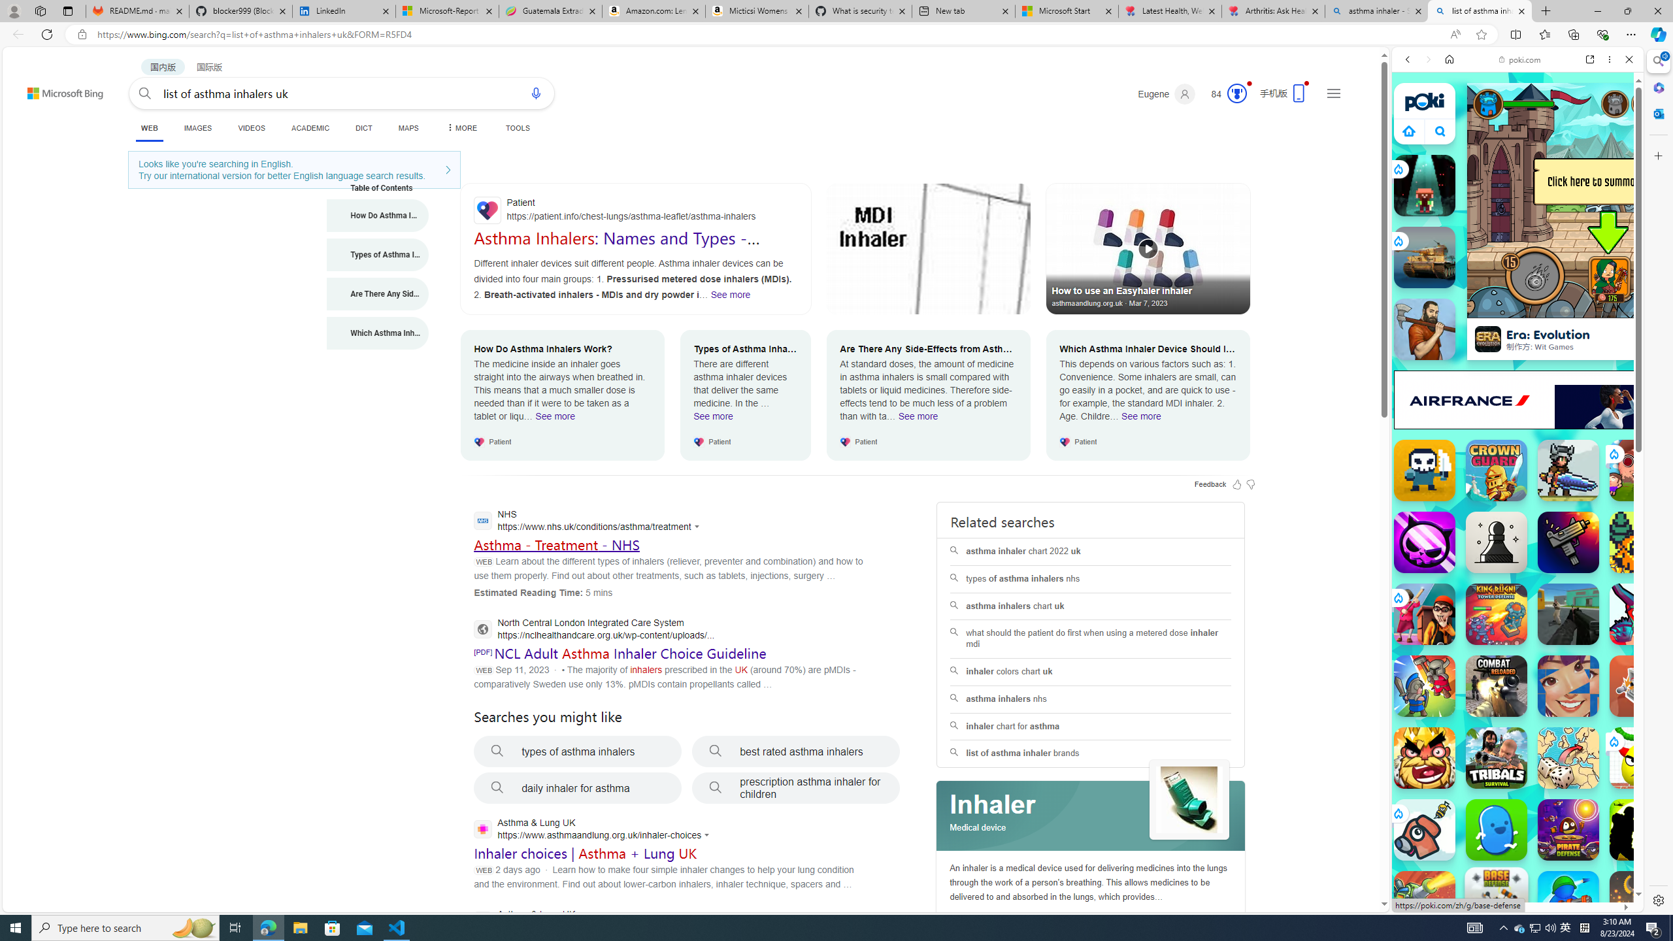  What do you see at coordinates (1517, 404) in the screenshot?
I see `Io Games` at bounding box center [1517, 404].